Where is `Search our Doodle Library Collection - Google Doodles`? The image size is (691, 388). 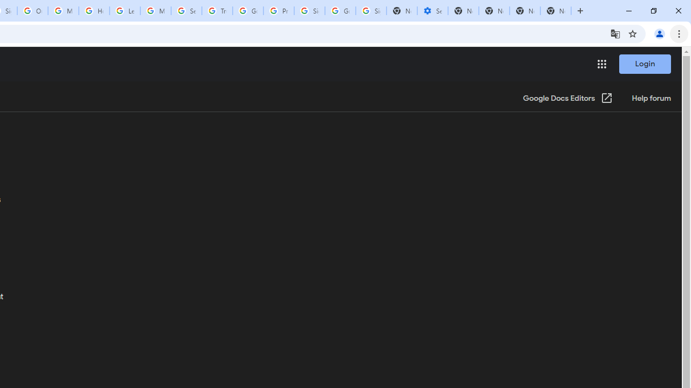
Search our Doodle Library Collection - Google Doodles is located at coordinates (186, 11).